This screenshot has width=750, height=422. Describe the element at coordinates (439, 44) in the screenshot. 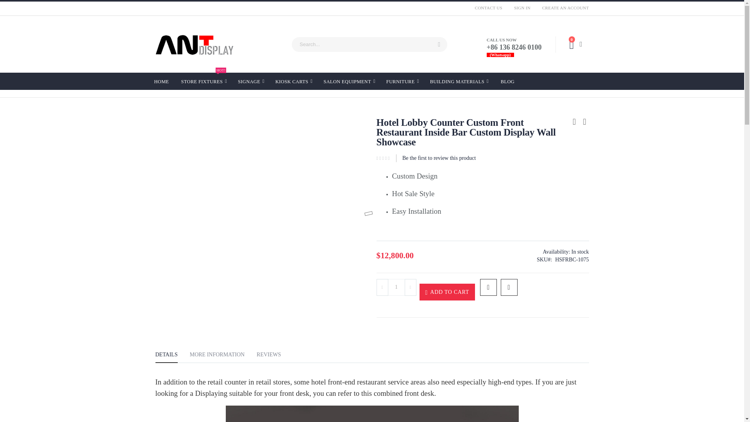

I see `Search` at that location.